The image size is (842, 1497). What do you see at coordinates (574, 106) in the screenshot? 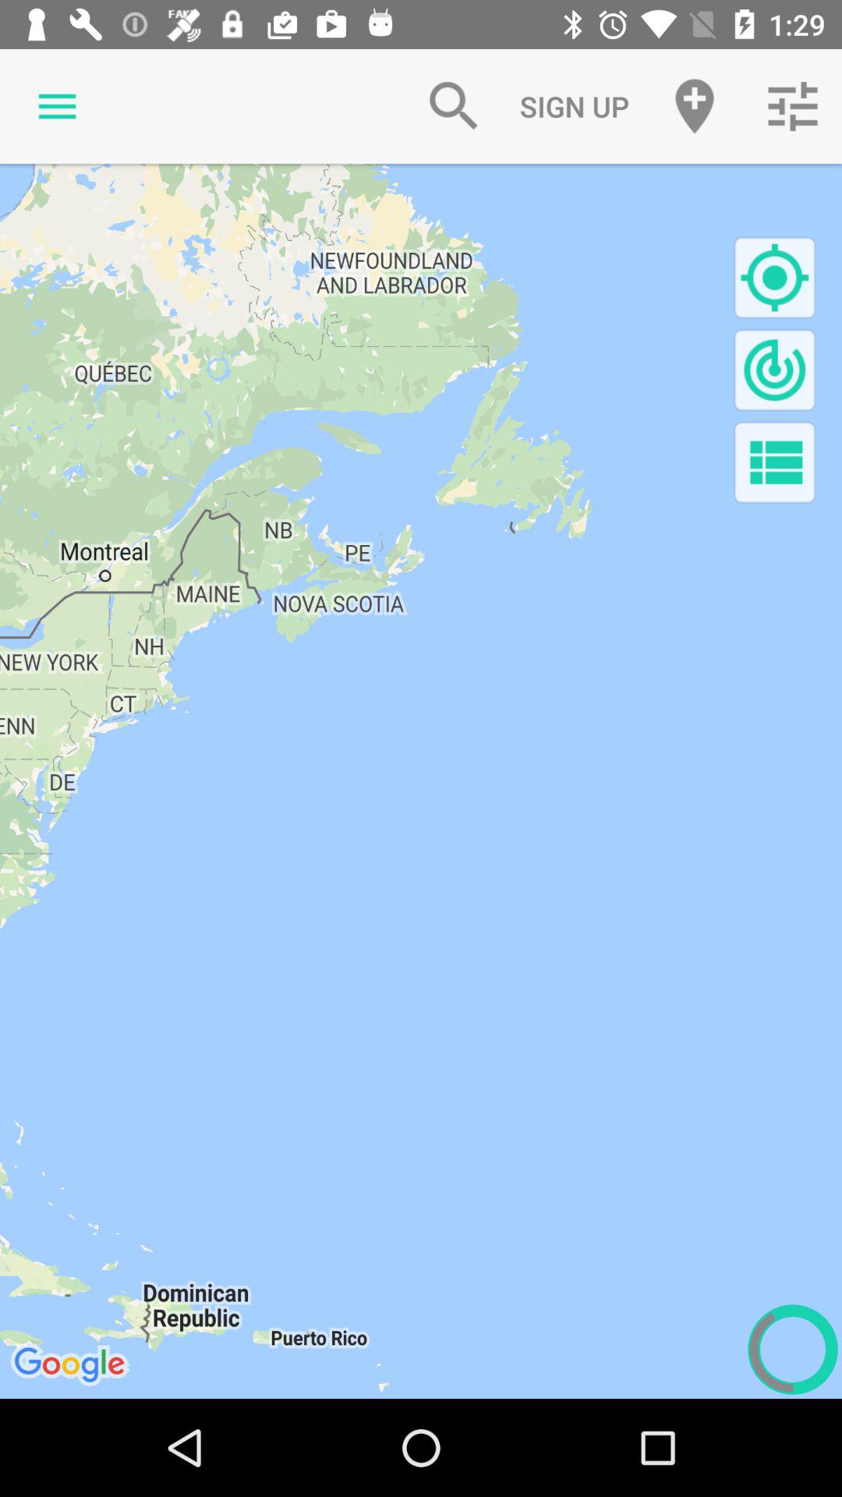
I see `open sign up` at bounding box center [574, 106].